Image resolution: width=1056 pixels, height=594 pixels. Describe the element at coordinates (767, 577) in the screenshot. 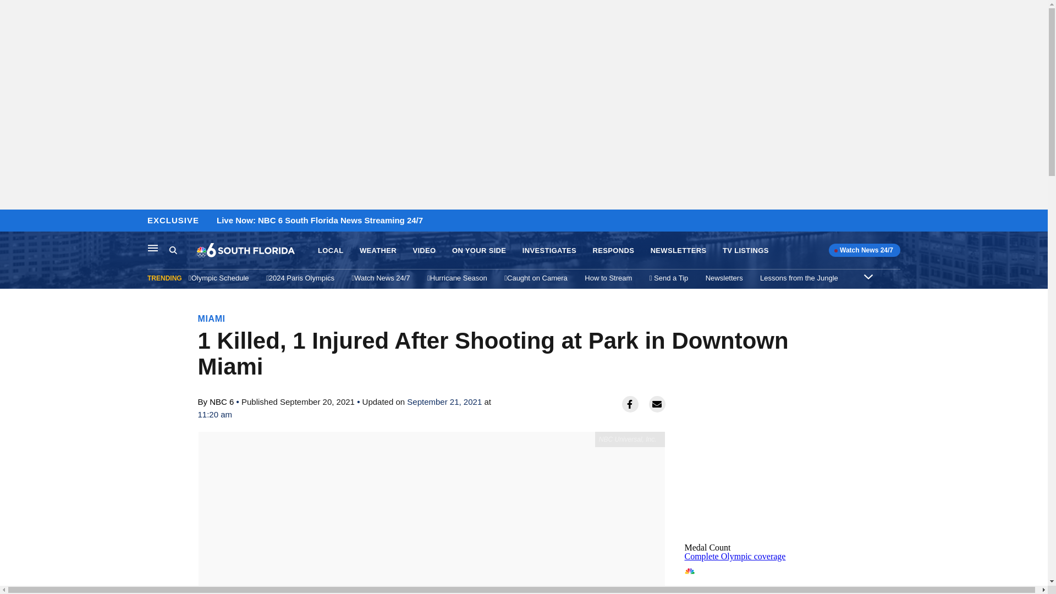

I see `ON YOUR SIDE` at that location.